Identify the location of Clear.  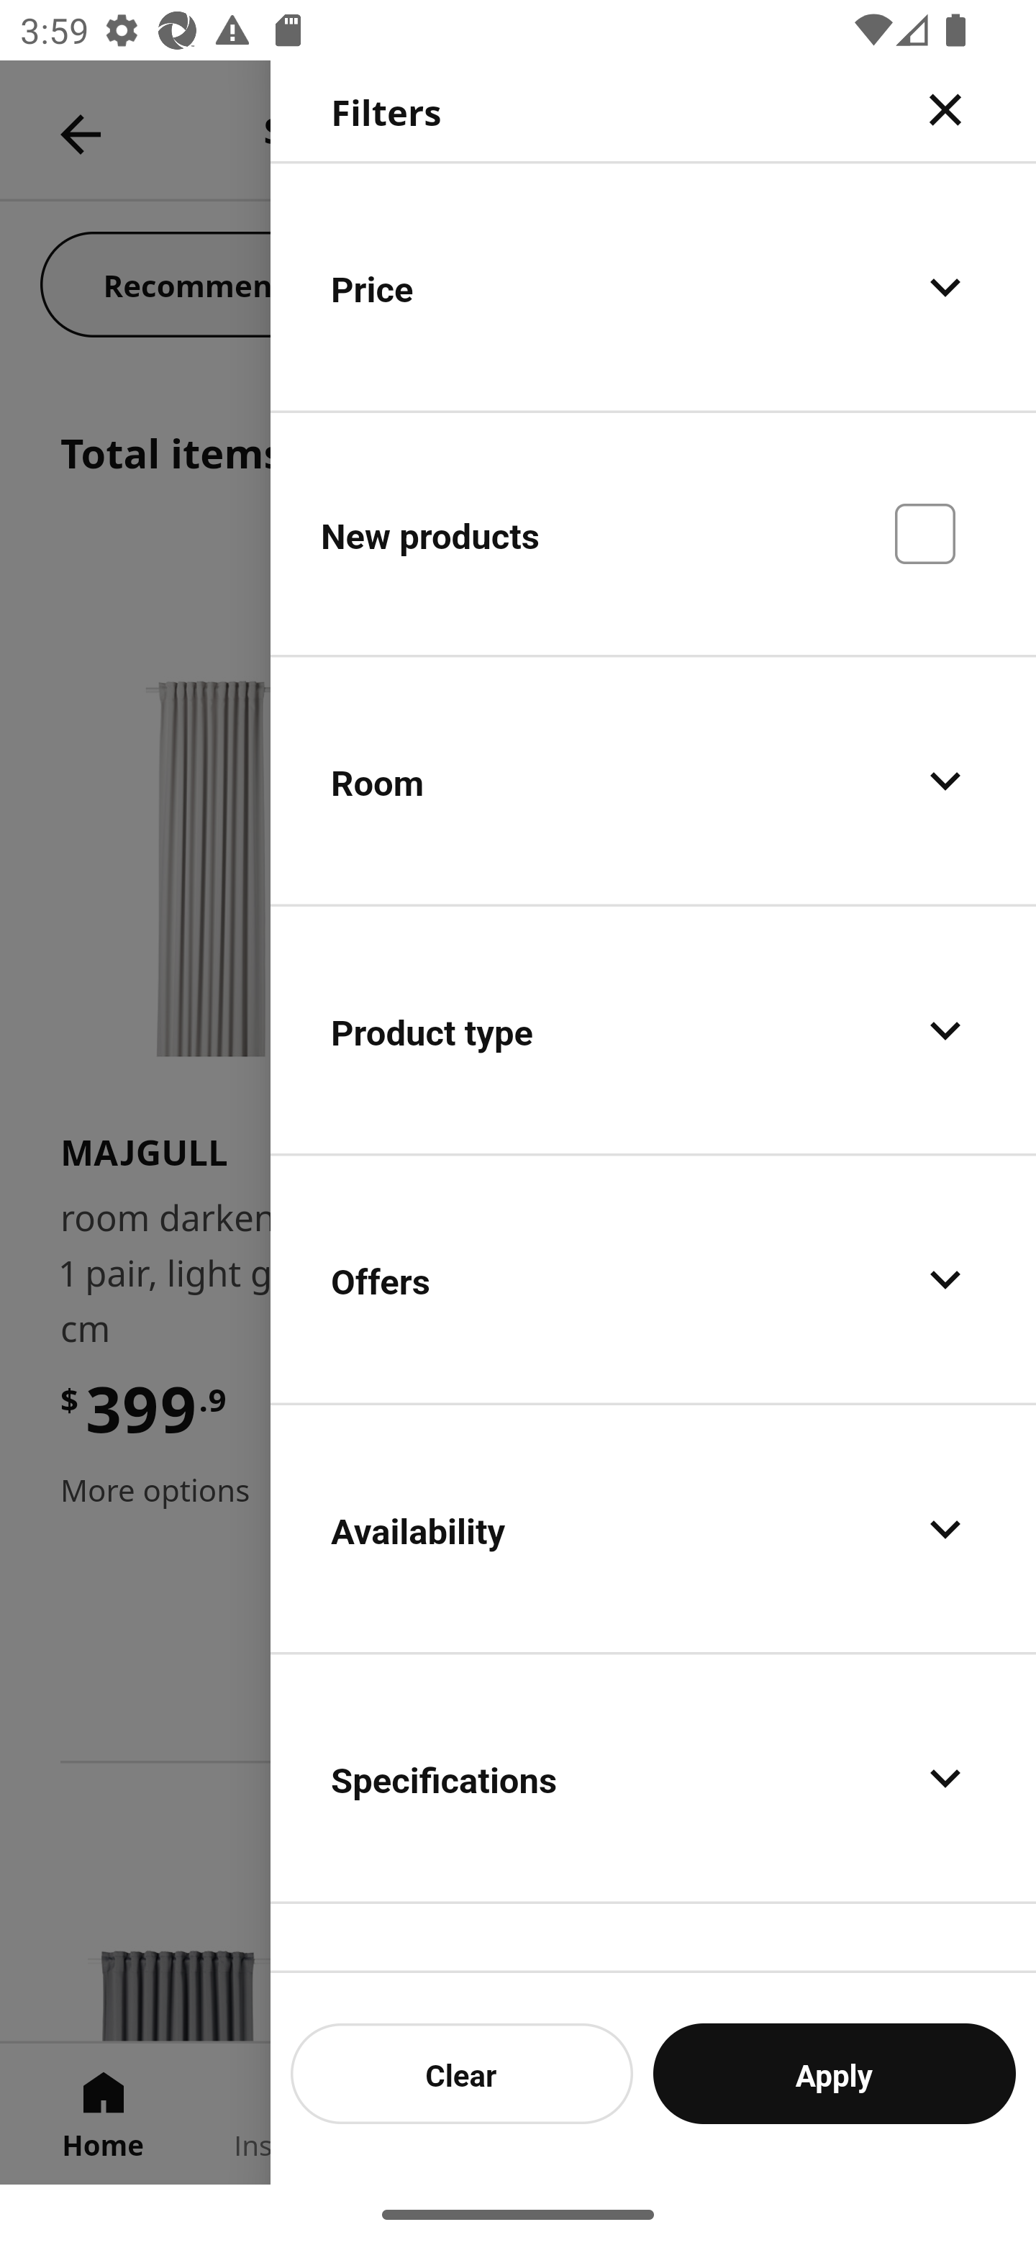
(462, 2073).